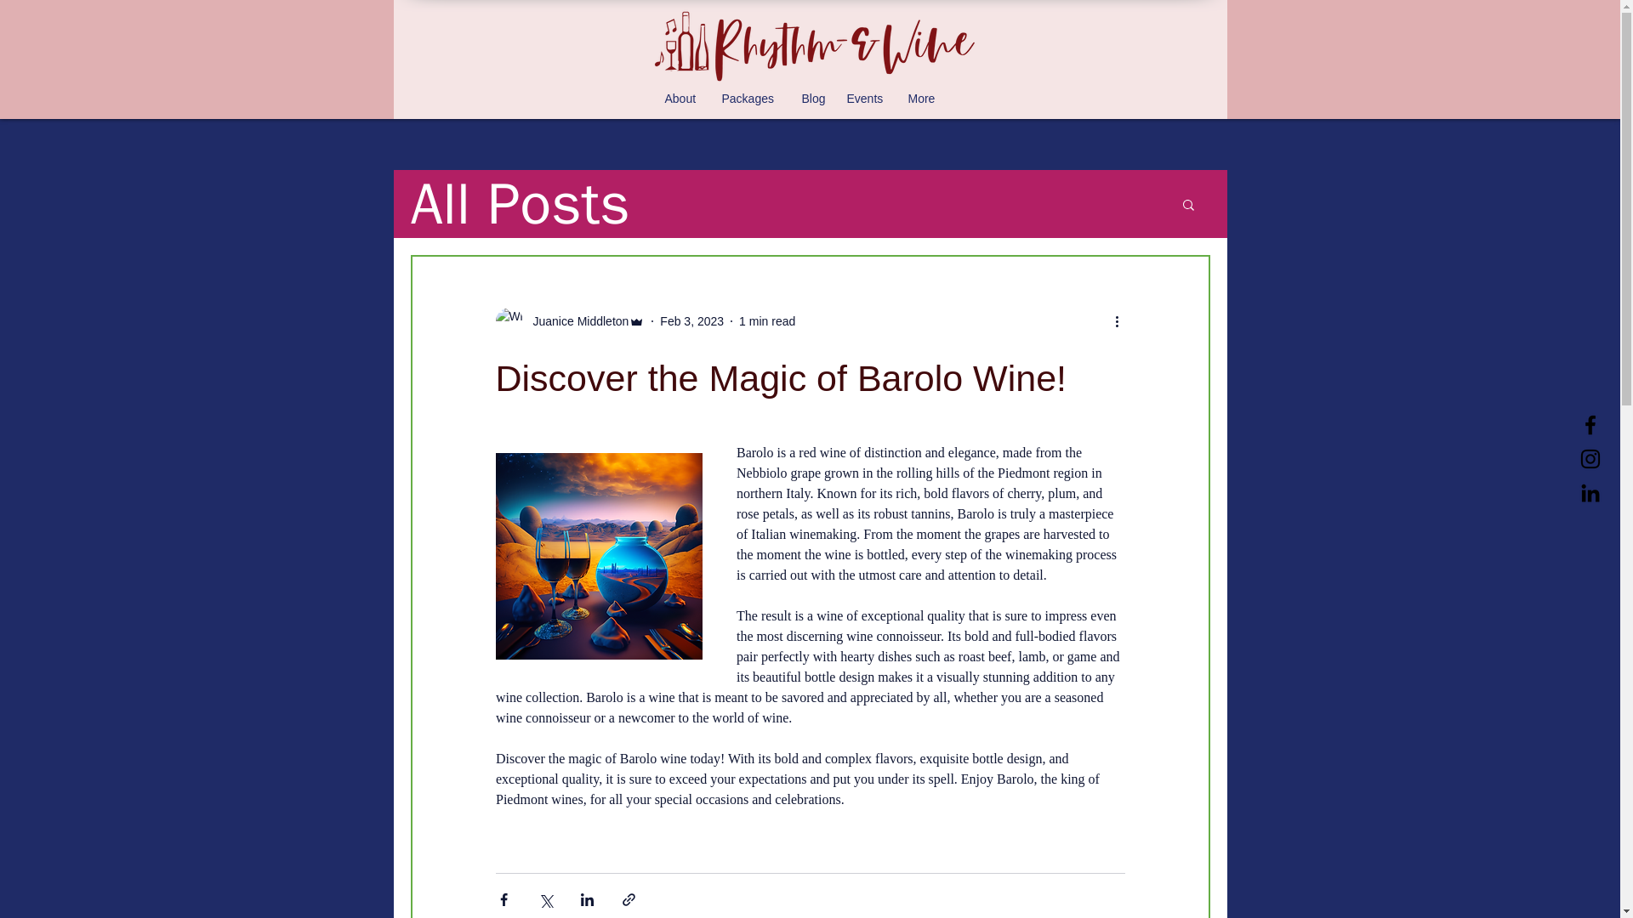  What do you see at coordinates (869, 99) in the screenshot?
I see `Events` at bounding box center [869, 99].